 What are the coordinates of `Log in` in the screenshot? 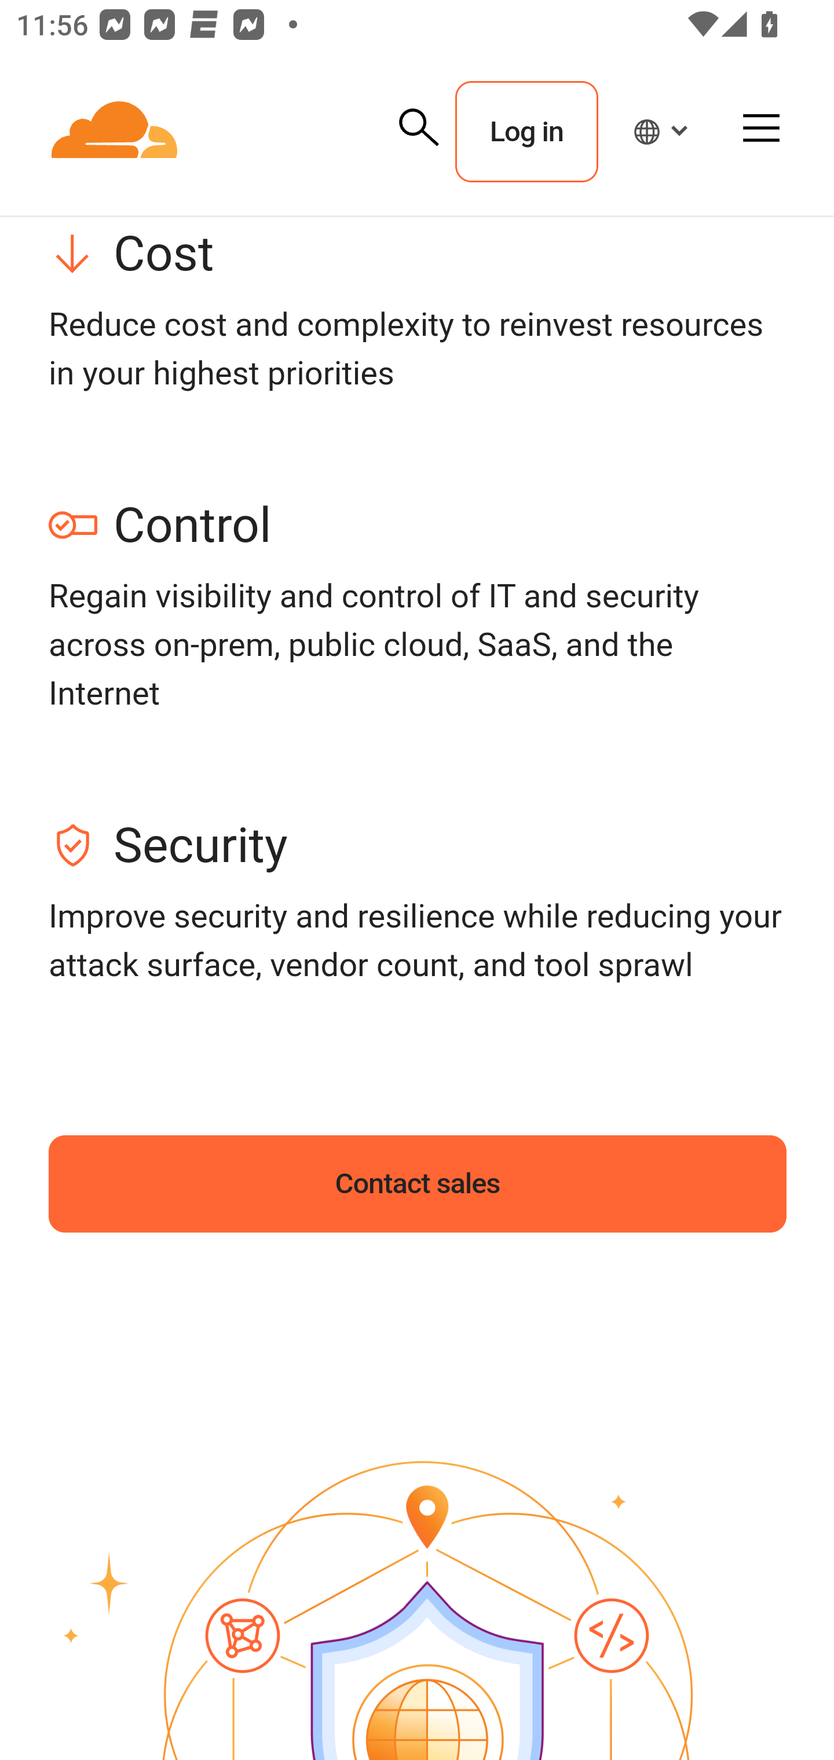 It's located at (526, 133).